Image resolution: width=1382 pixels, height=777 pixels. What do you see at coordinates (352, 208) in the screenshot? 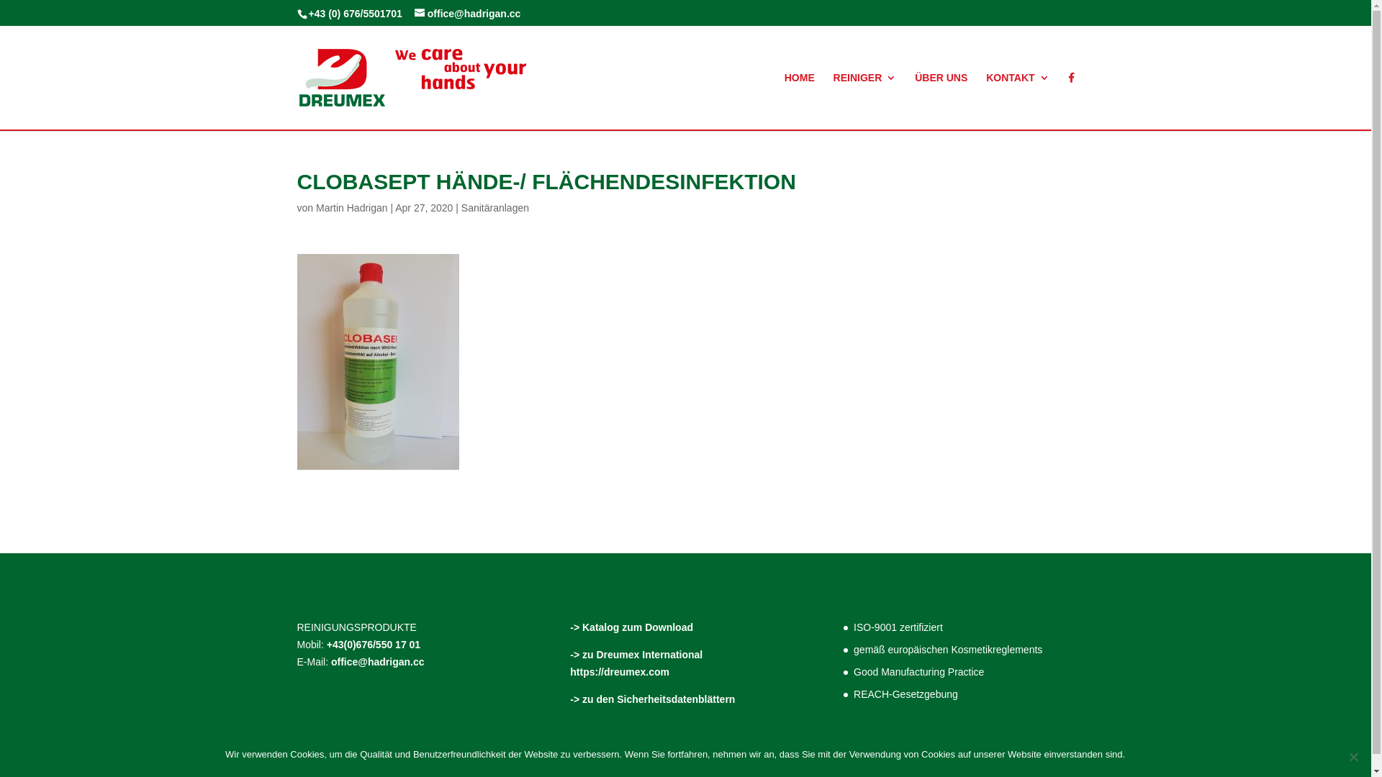
I see `Martin Hadrigan` at bounding box center [352, 208].